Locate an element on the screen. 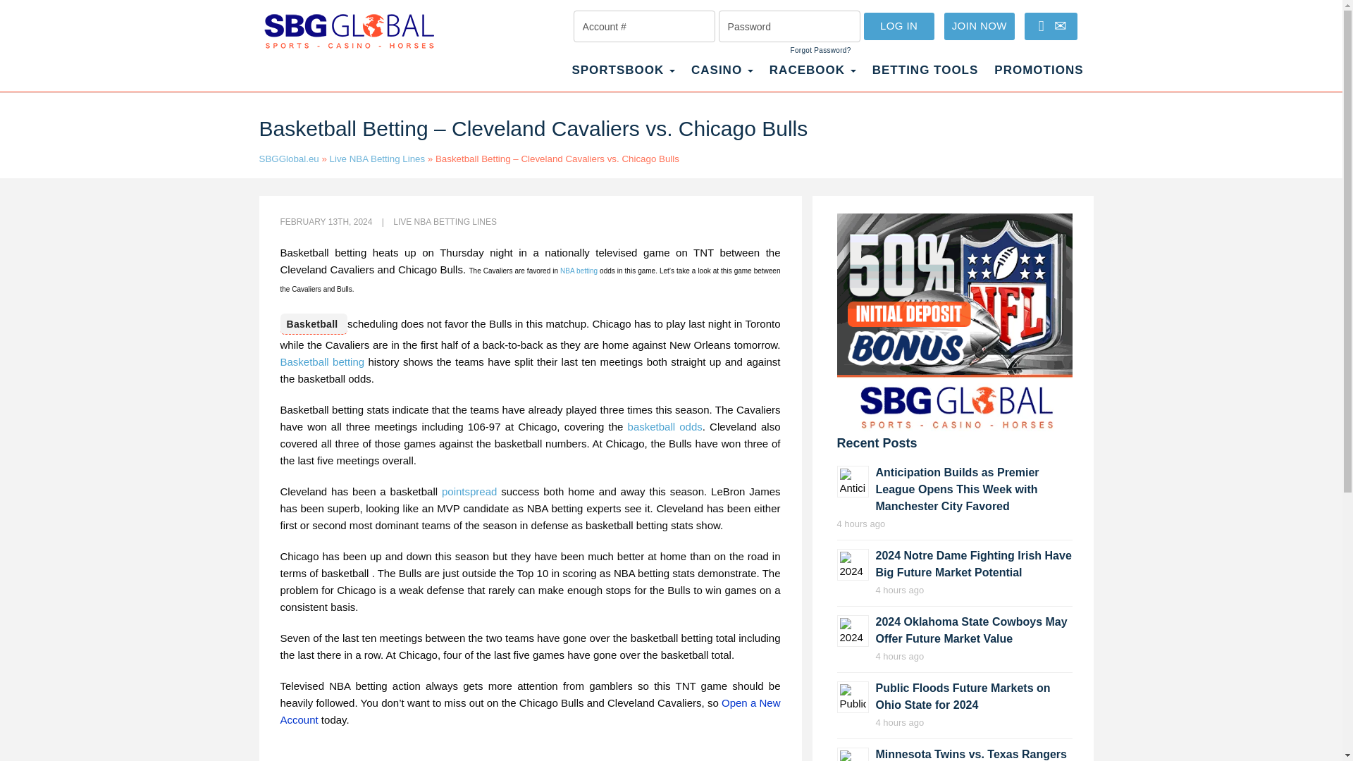 This screenshot has width=1353, height=761. SPORTSBOOK is located at coordinates (623, 78).